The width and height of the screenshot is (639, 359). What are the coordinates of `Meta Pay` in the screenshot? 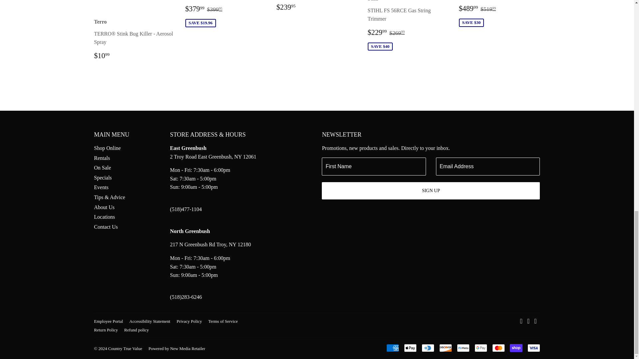 It's located at (463, 348).